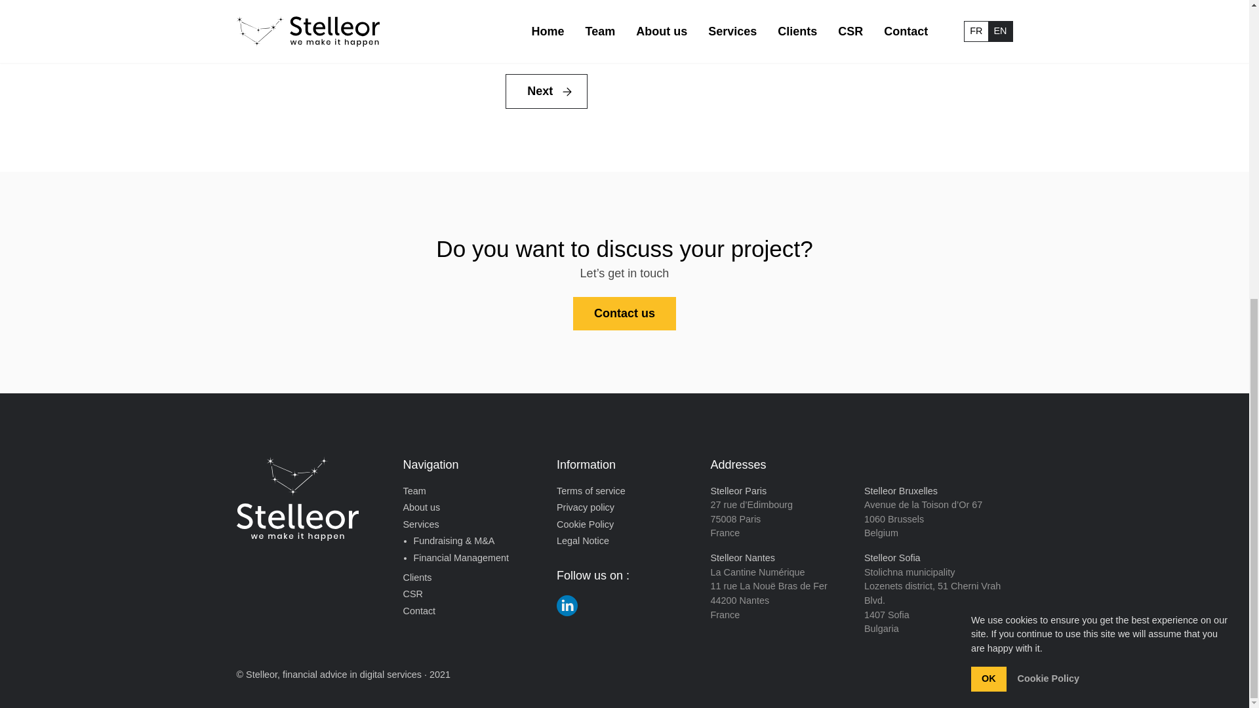 This screenshot has height=708, width=1259. What do you see at coordinates (591, 492) in the screenshot?
I see `Terms of service` at bounding box center [591, 492].